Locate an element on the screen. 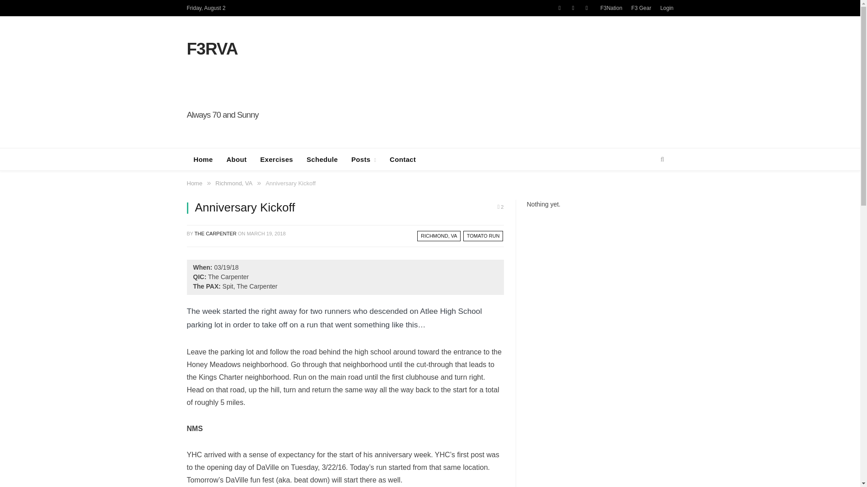 The image size is (867, 487). Schedule is located at coordinates (322, 160).